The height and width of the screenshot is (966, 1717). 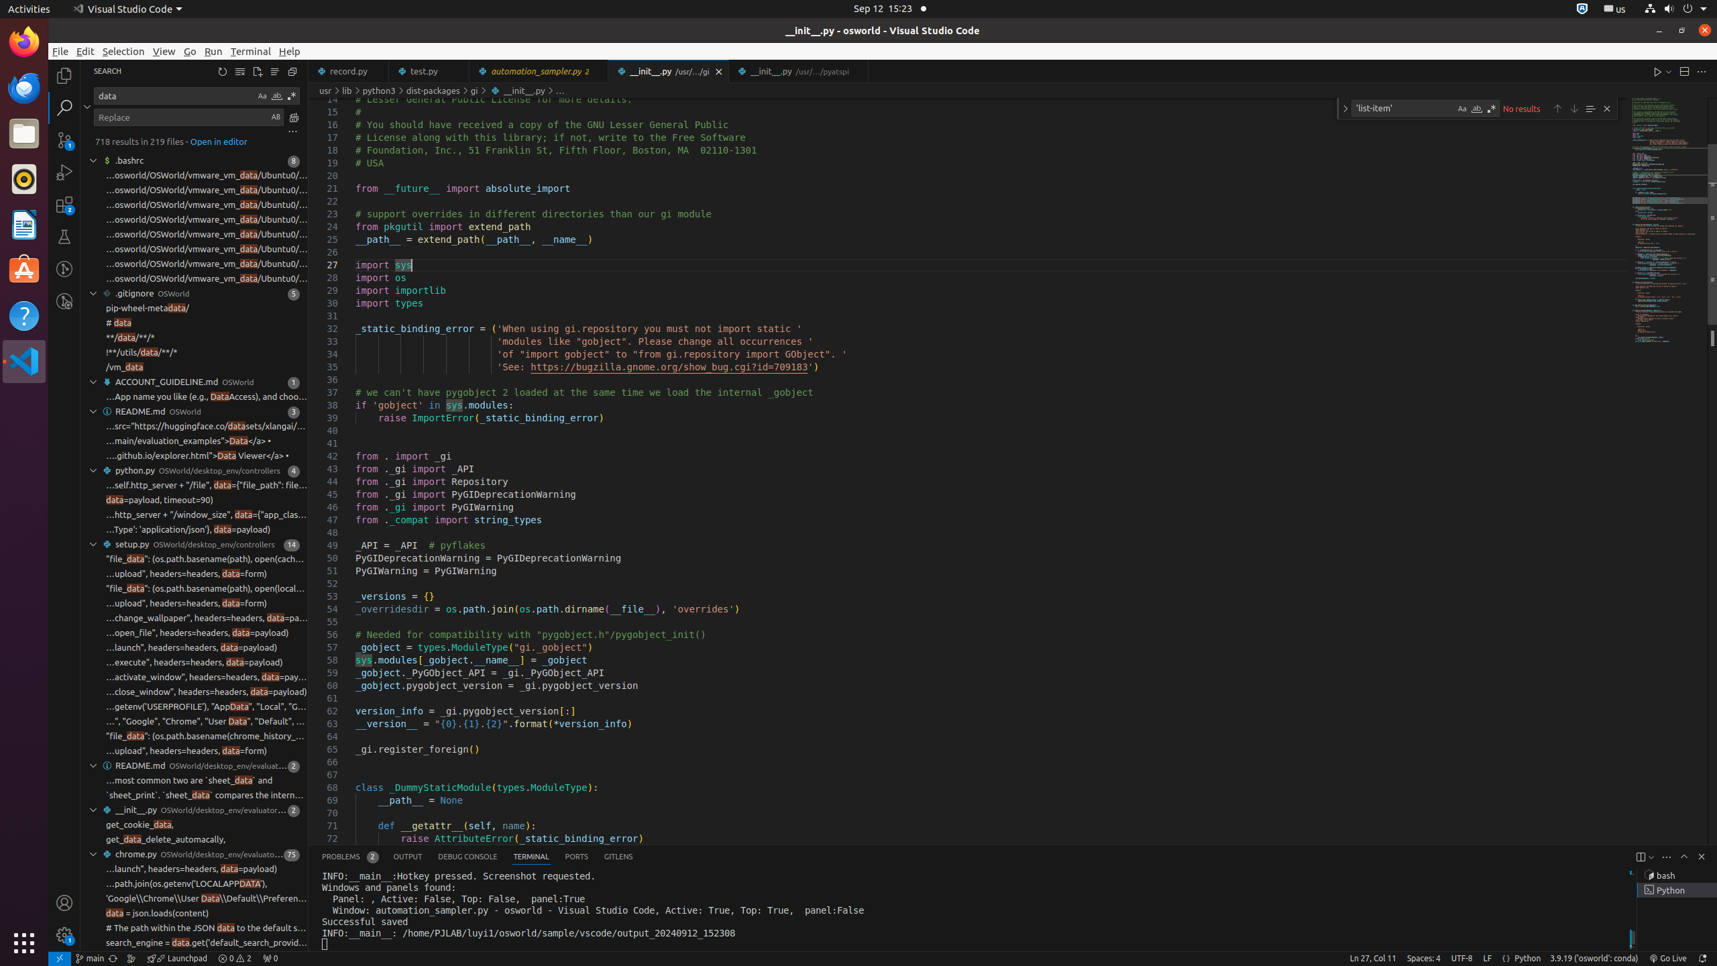 What do you see at coordinates (195, 604) in the screenshot?
I see `' response = requests.post(self.http_server + "/setup" + "/upload", headers=headers, data=form)' at column 100 found data` at bounding box center [195, 604].